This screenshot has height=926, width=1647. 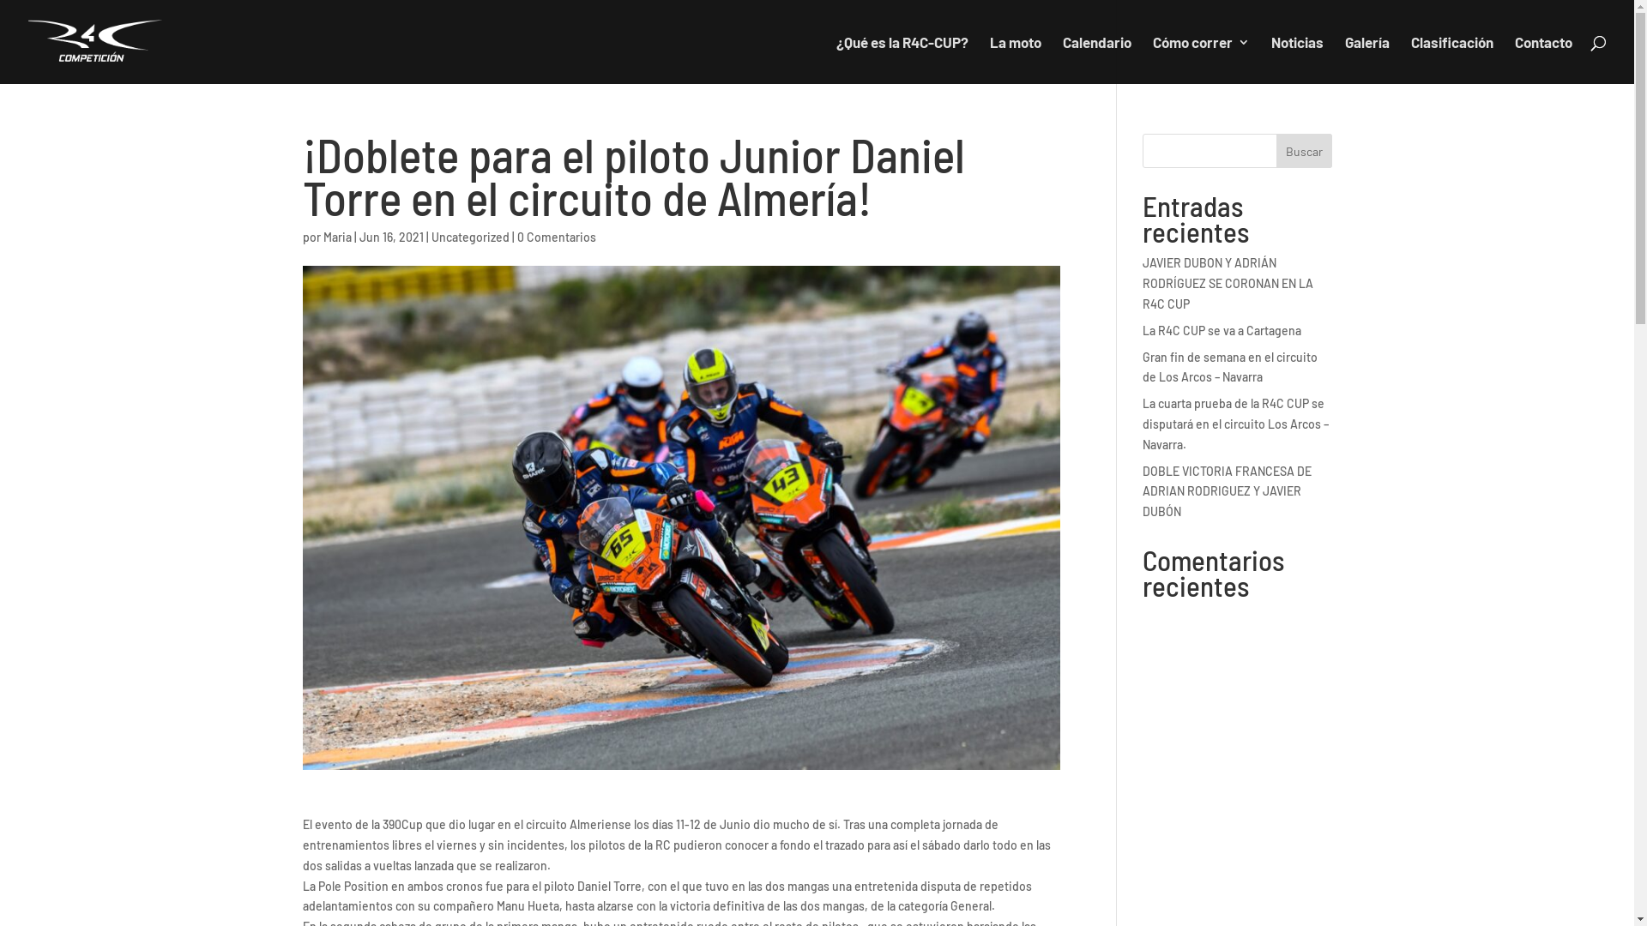 What do you see at coordinates (1544, 60) in the screenshot?
I see `Contacto` at bounding box center [1544, 60].